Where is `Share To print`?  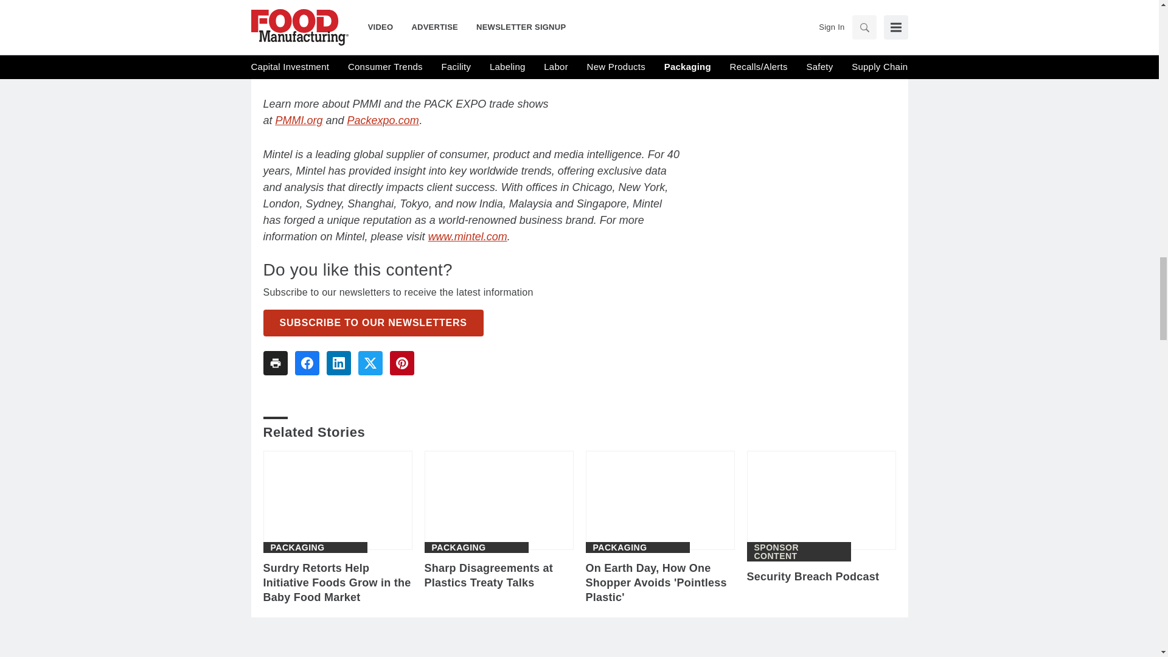
Share To print is located at coordinates (275, 363).